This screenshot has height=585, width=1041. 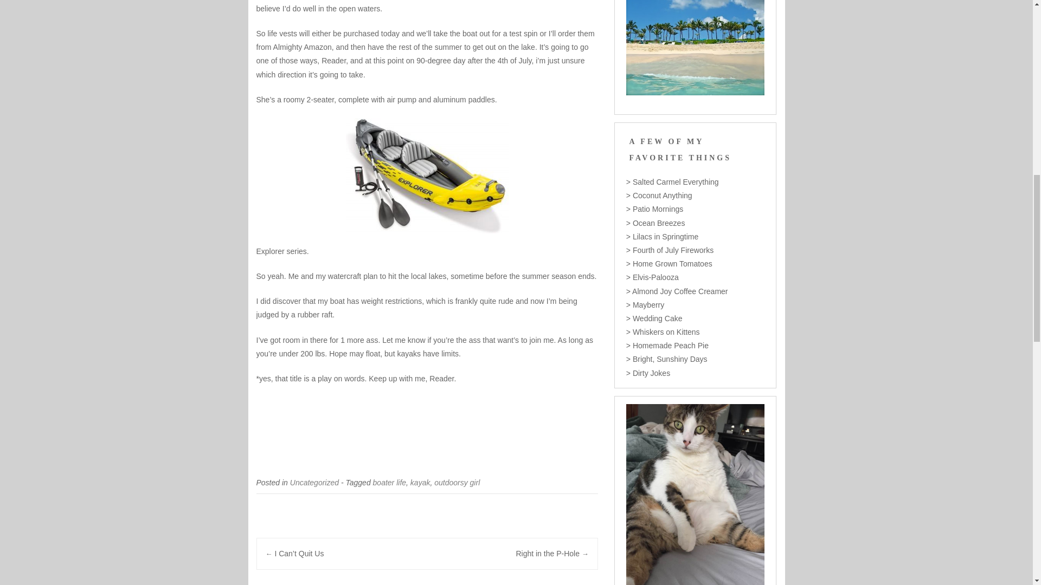 What do you see at coordinates (457, 482) in the screenshot?
I see `outdoorsy girl` at bounding box center [457, 482].